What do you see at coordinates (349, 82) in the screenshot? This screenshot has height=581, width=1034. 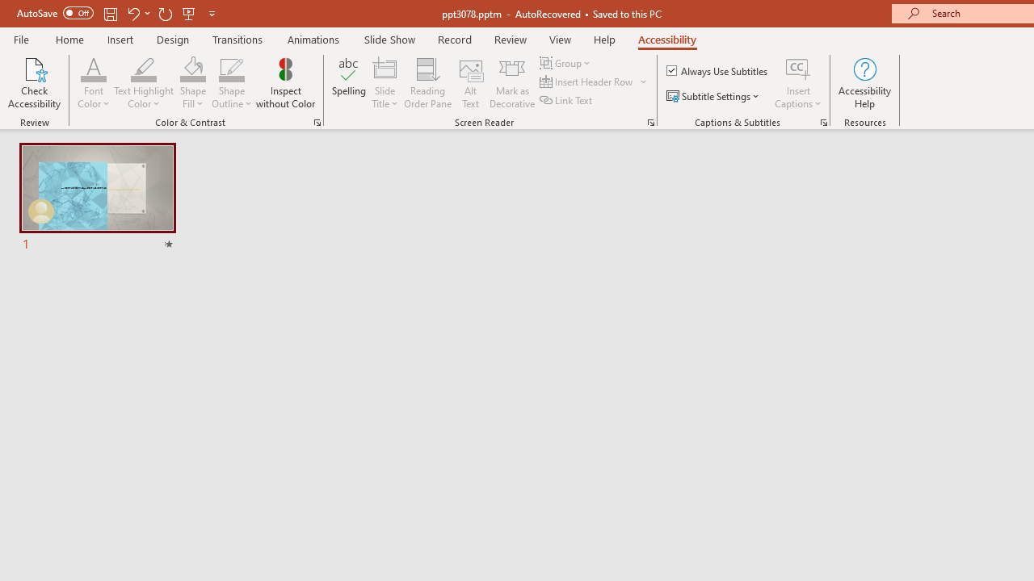 I see `Spelling...` at bounding box center [349, 82].